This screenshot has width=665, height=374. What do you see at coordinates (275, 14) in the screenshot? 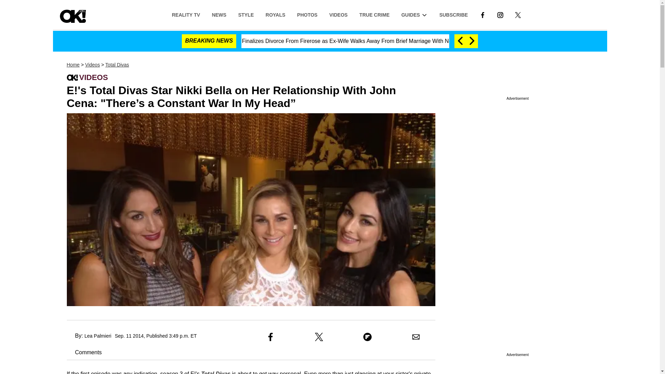
I see `ROYALS` at bounding box center [275, 14].